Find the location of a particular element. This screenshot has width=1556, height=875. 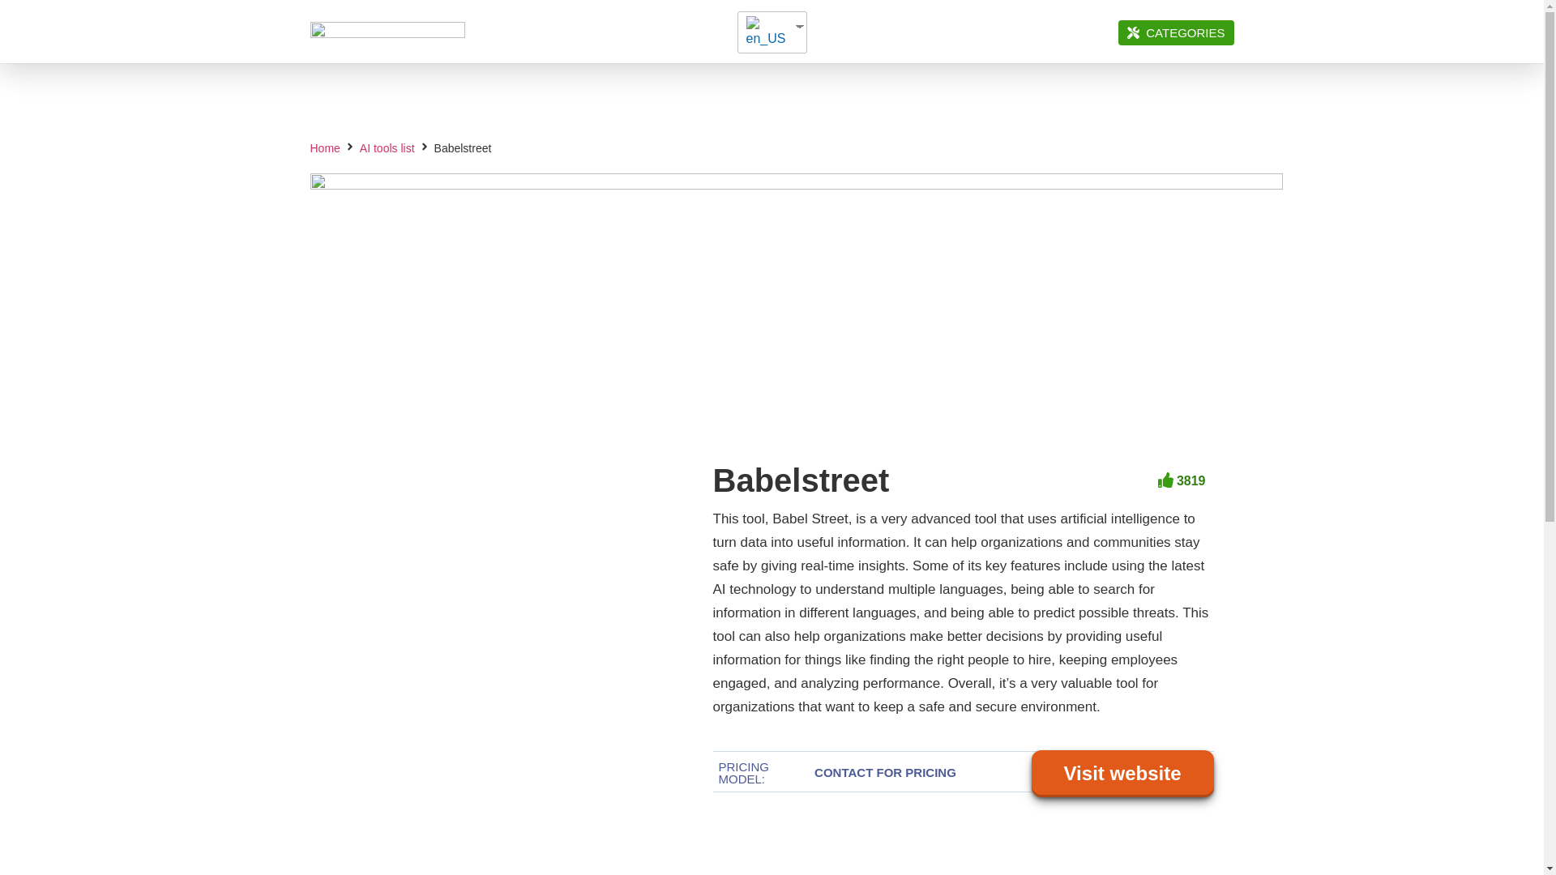

Visit website is located at coordinates (1123, 774).